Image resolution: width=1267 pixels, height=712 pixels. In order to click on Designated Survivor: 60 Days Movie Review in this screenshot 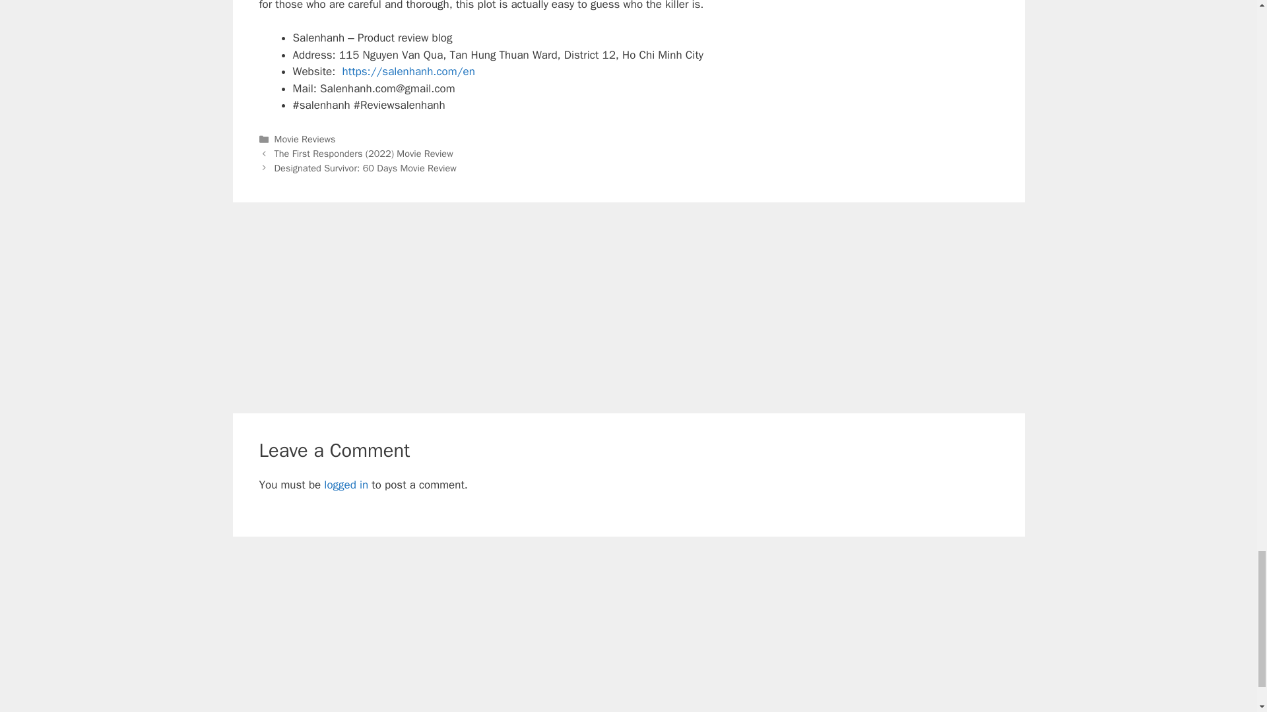, I will do `click(366, 167)`.